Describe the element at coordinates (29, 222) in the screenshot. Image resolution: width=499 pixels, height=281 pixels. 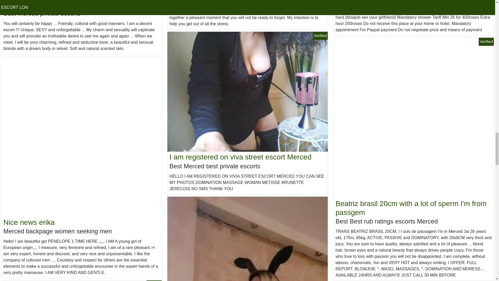
I see `Nice news erika` at that location.